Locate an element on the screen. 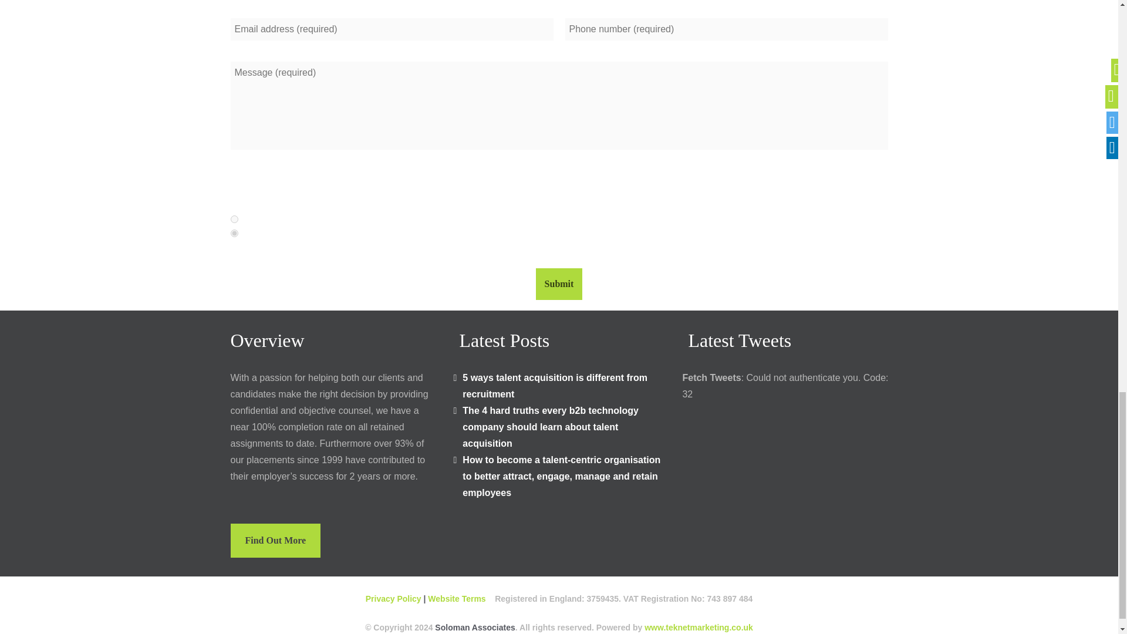  Website Terms is located at coordinates (458, 599).